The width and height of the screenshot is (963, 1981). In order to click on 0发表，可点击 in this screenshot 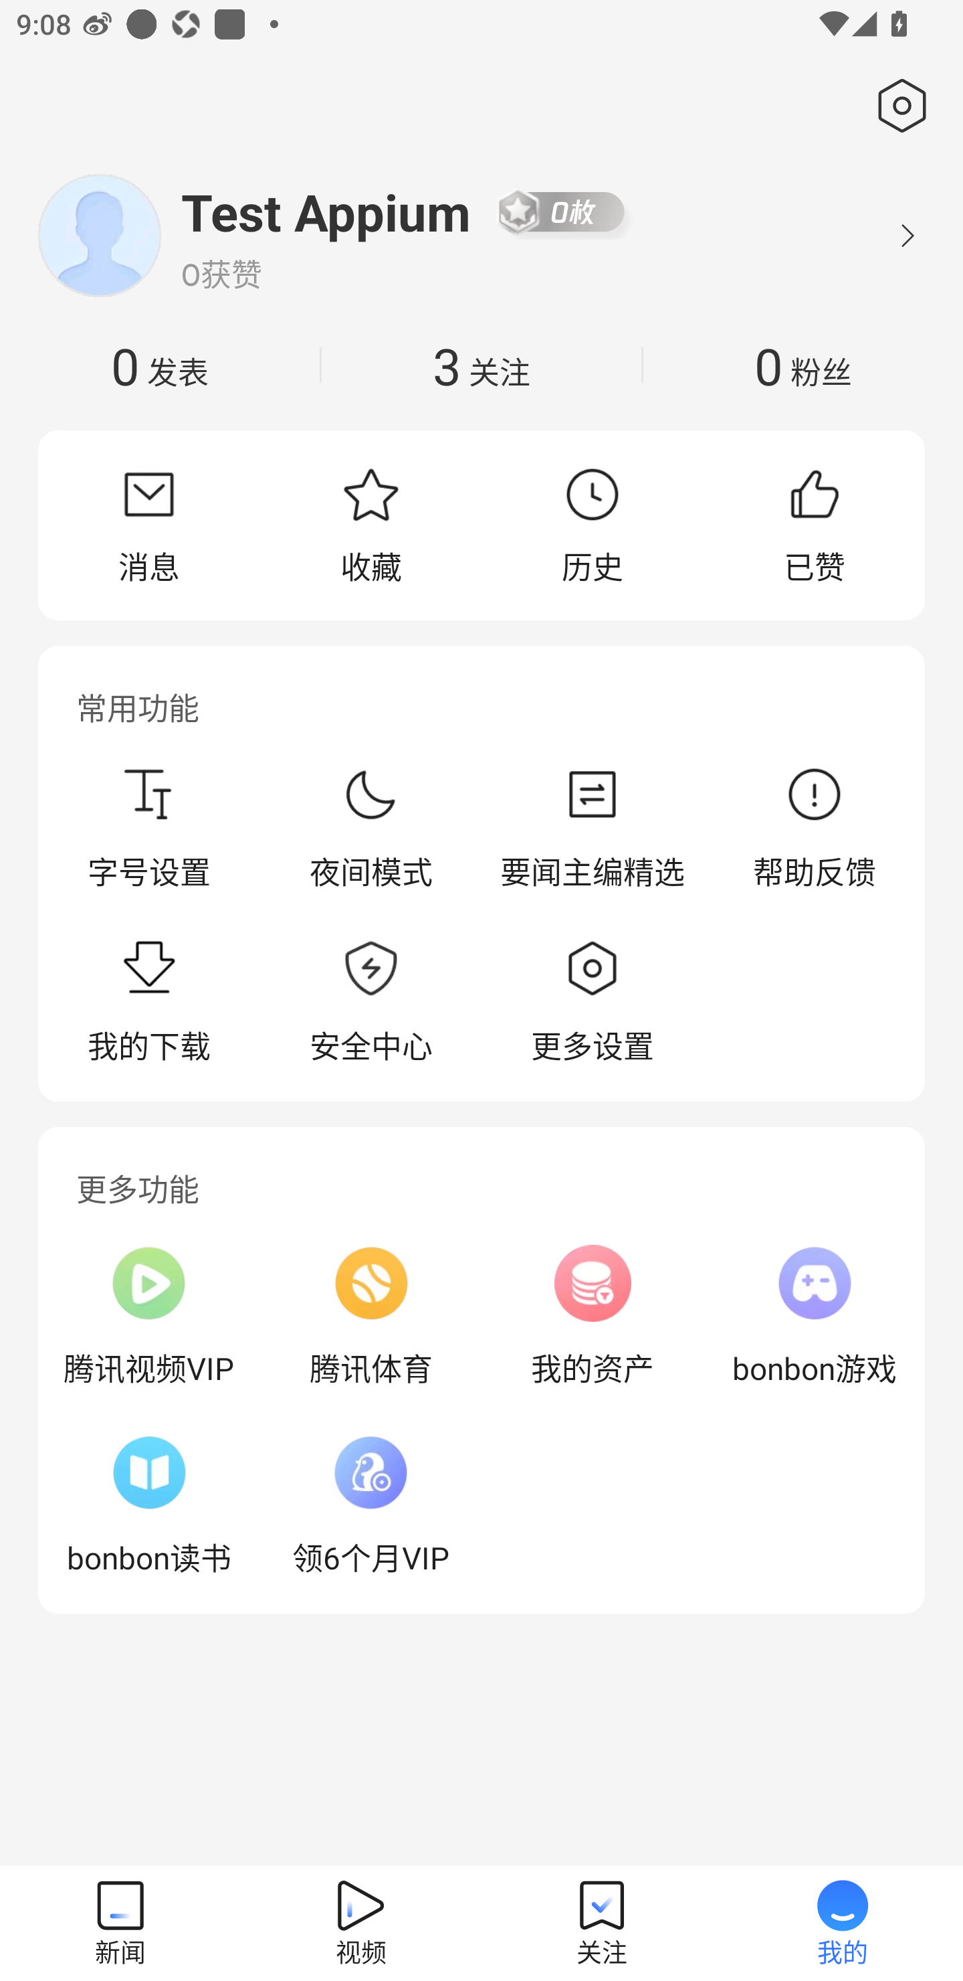, I will do `click(160, 365)`.